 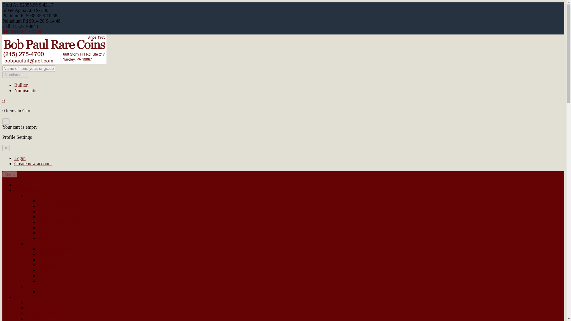 What do you see at coordinates (15, 75) in the screenshot?
I see `Numismatic` at bounding box center [15, 75].